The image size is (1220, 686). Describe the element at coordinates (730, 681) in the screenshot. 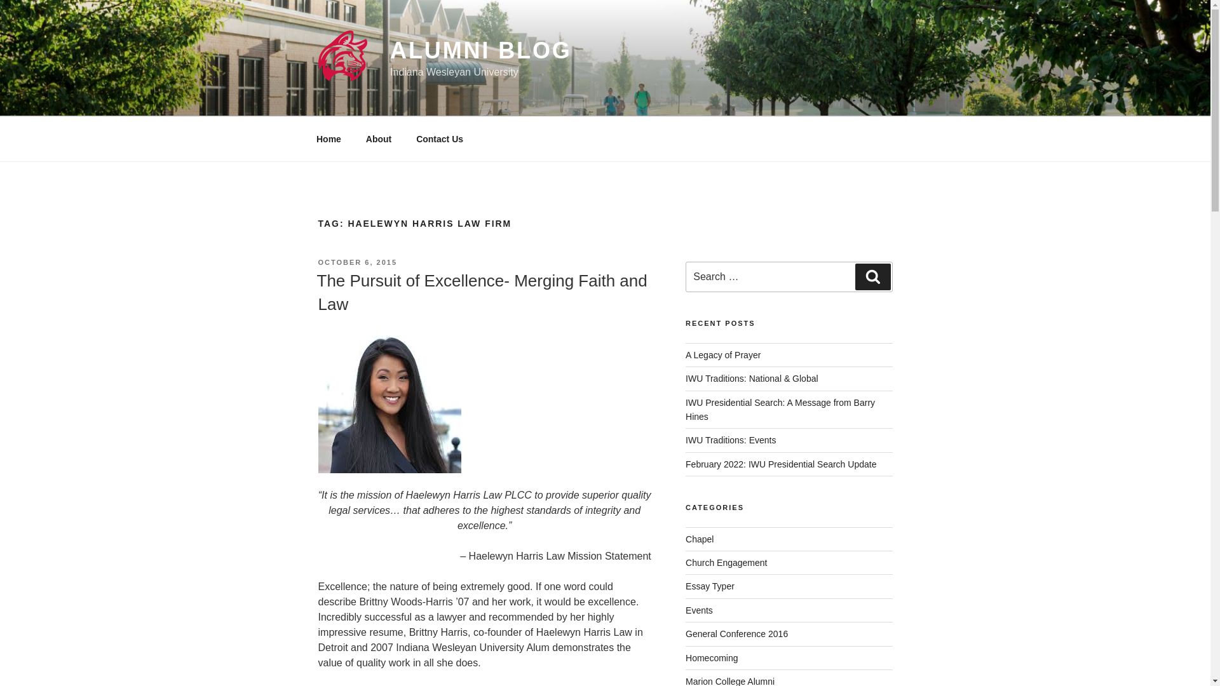

I see `Marion College Alumni` at that location.